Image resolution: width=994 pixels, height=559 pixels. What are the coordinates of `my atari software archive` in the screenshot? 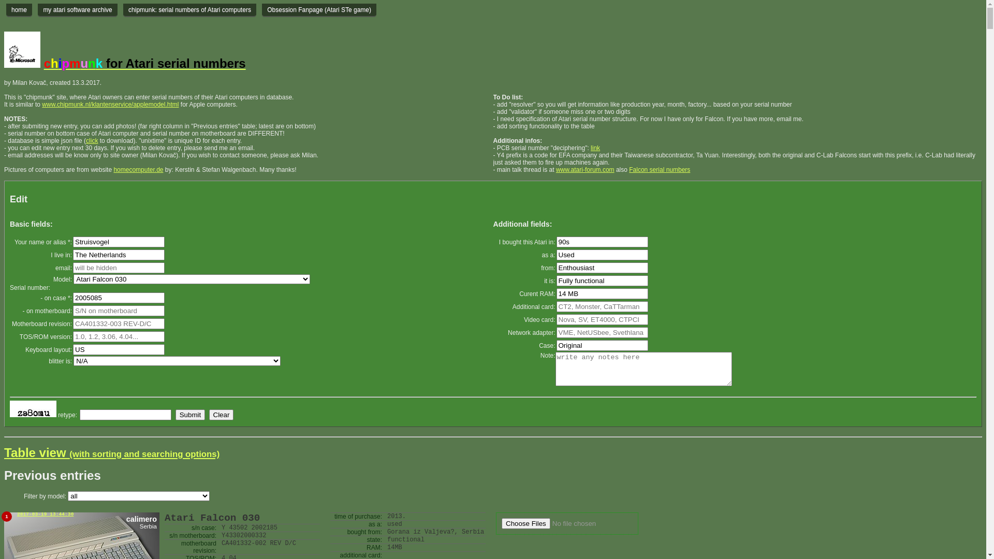 It's located at (78, 10).